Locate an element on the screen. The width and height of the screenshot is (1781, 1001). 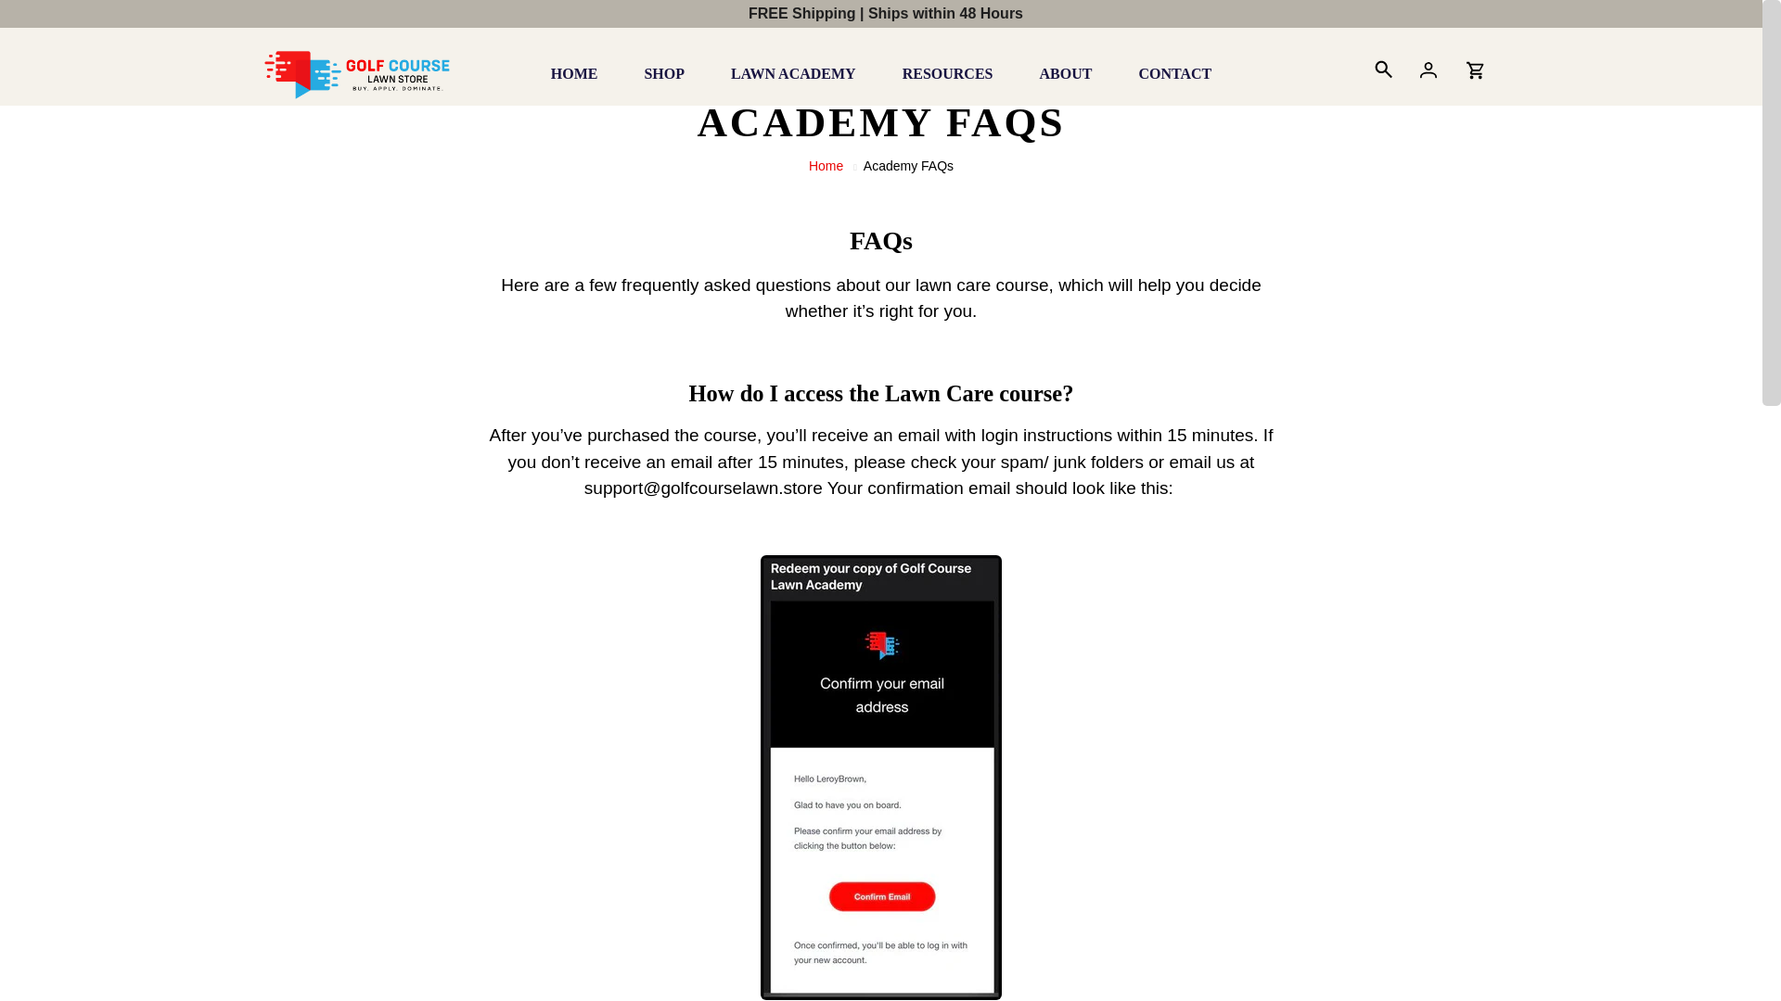
ABOUT is located at coordinates (1065, 73).